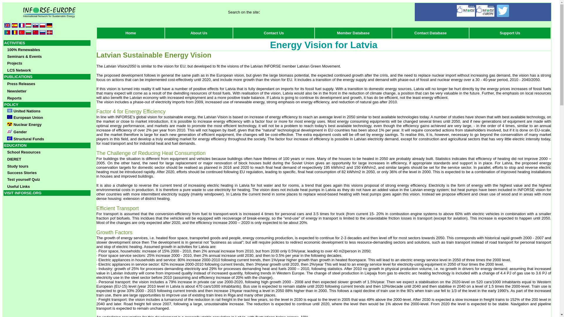 The height and width of the screenshot is (317, 564). I want to click on Member Database, so click(353, 32).